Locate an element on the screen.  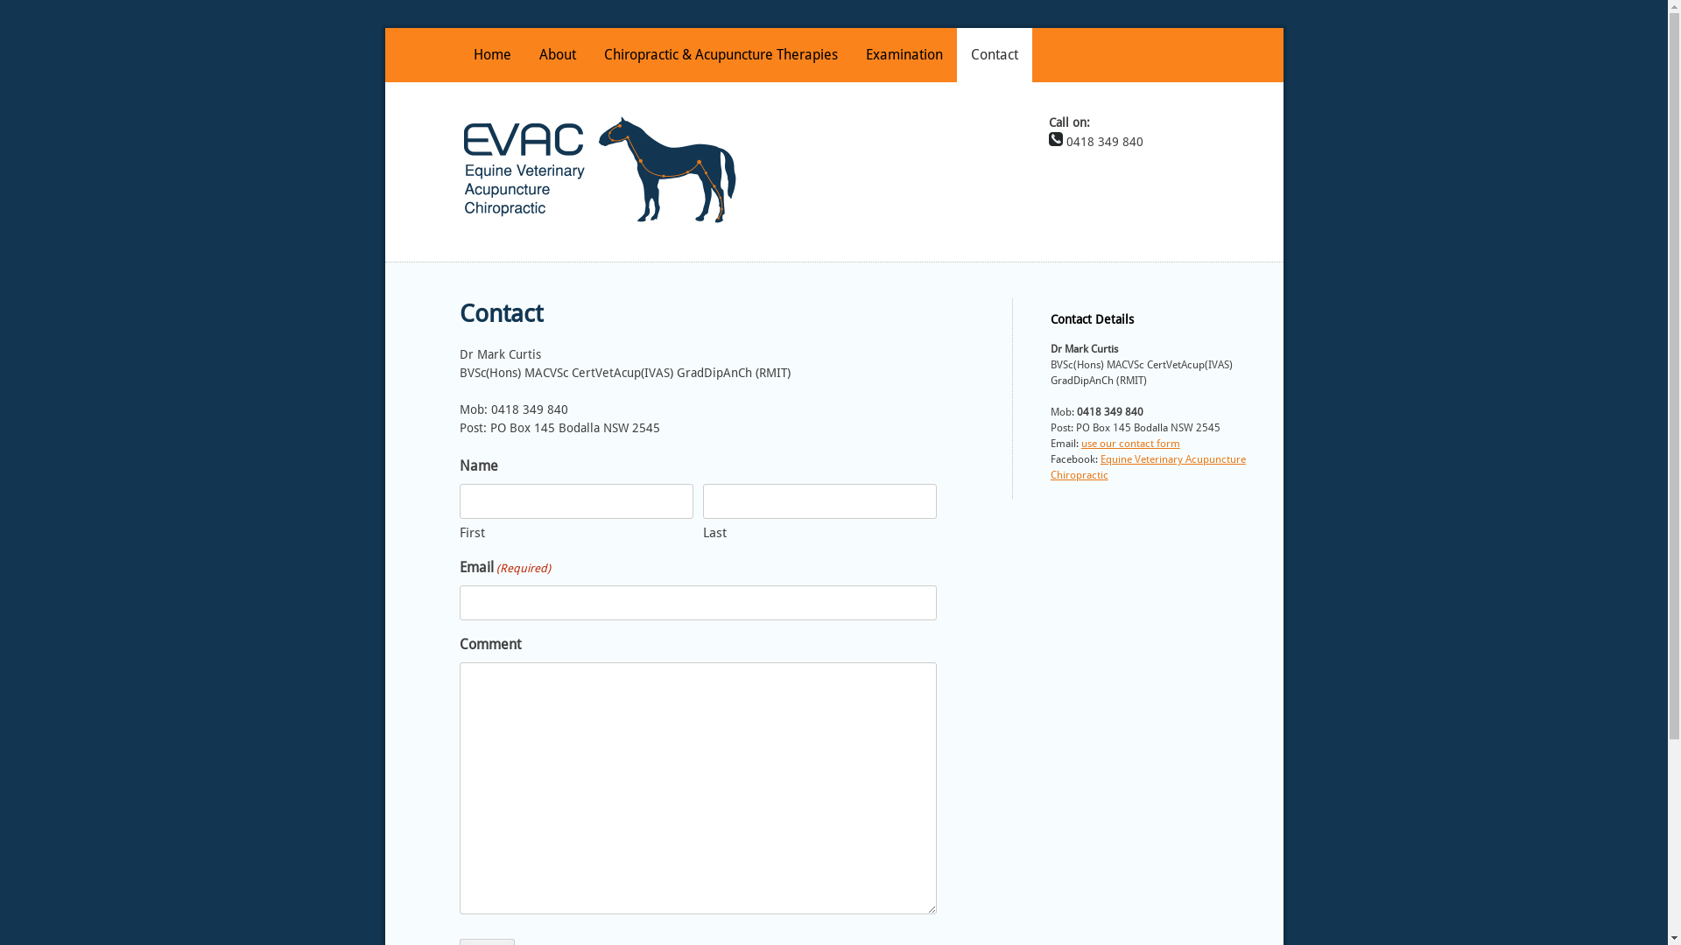
Equine Veterinary Acupuncture Chiropractic is located at coordinates (1149, 467).